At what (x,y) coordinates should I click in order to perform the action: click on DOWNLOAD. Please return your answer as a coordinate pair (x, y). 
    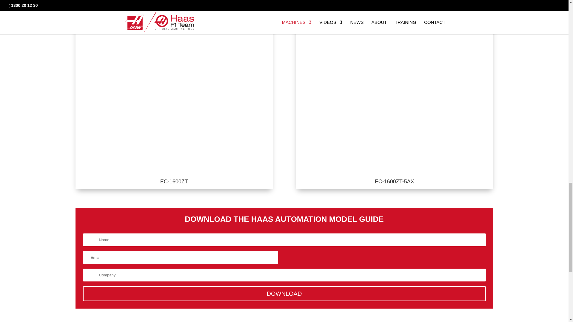
    Looking at the image, I should click on (284, 293).